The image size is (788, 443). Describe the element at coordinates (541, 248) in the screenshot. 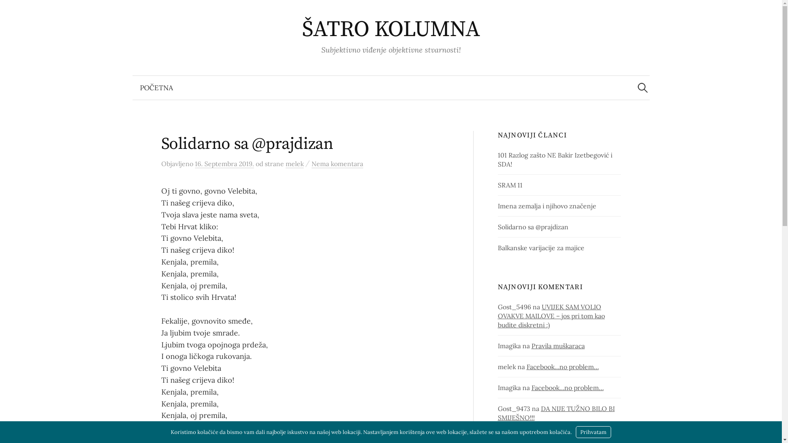

I see `Balkanske varijacije za majice` at that location.